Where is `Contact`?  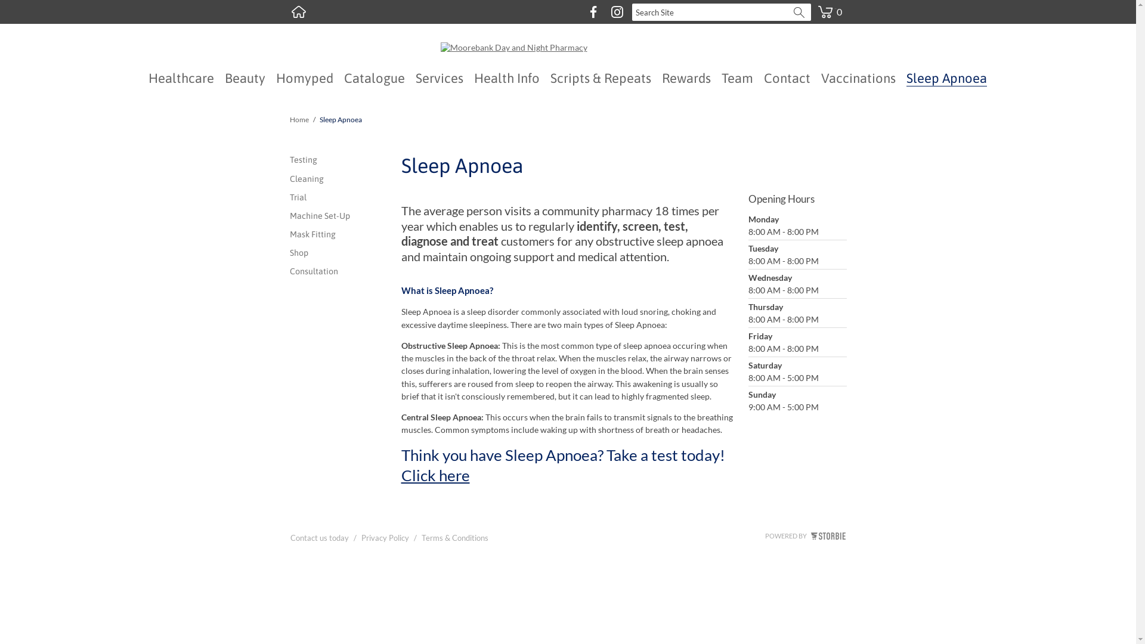
Contact is located at coordinates (787, 78).